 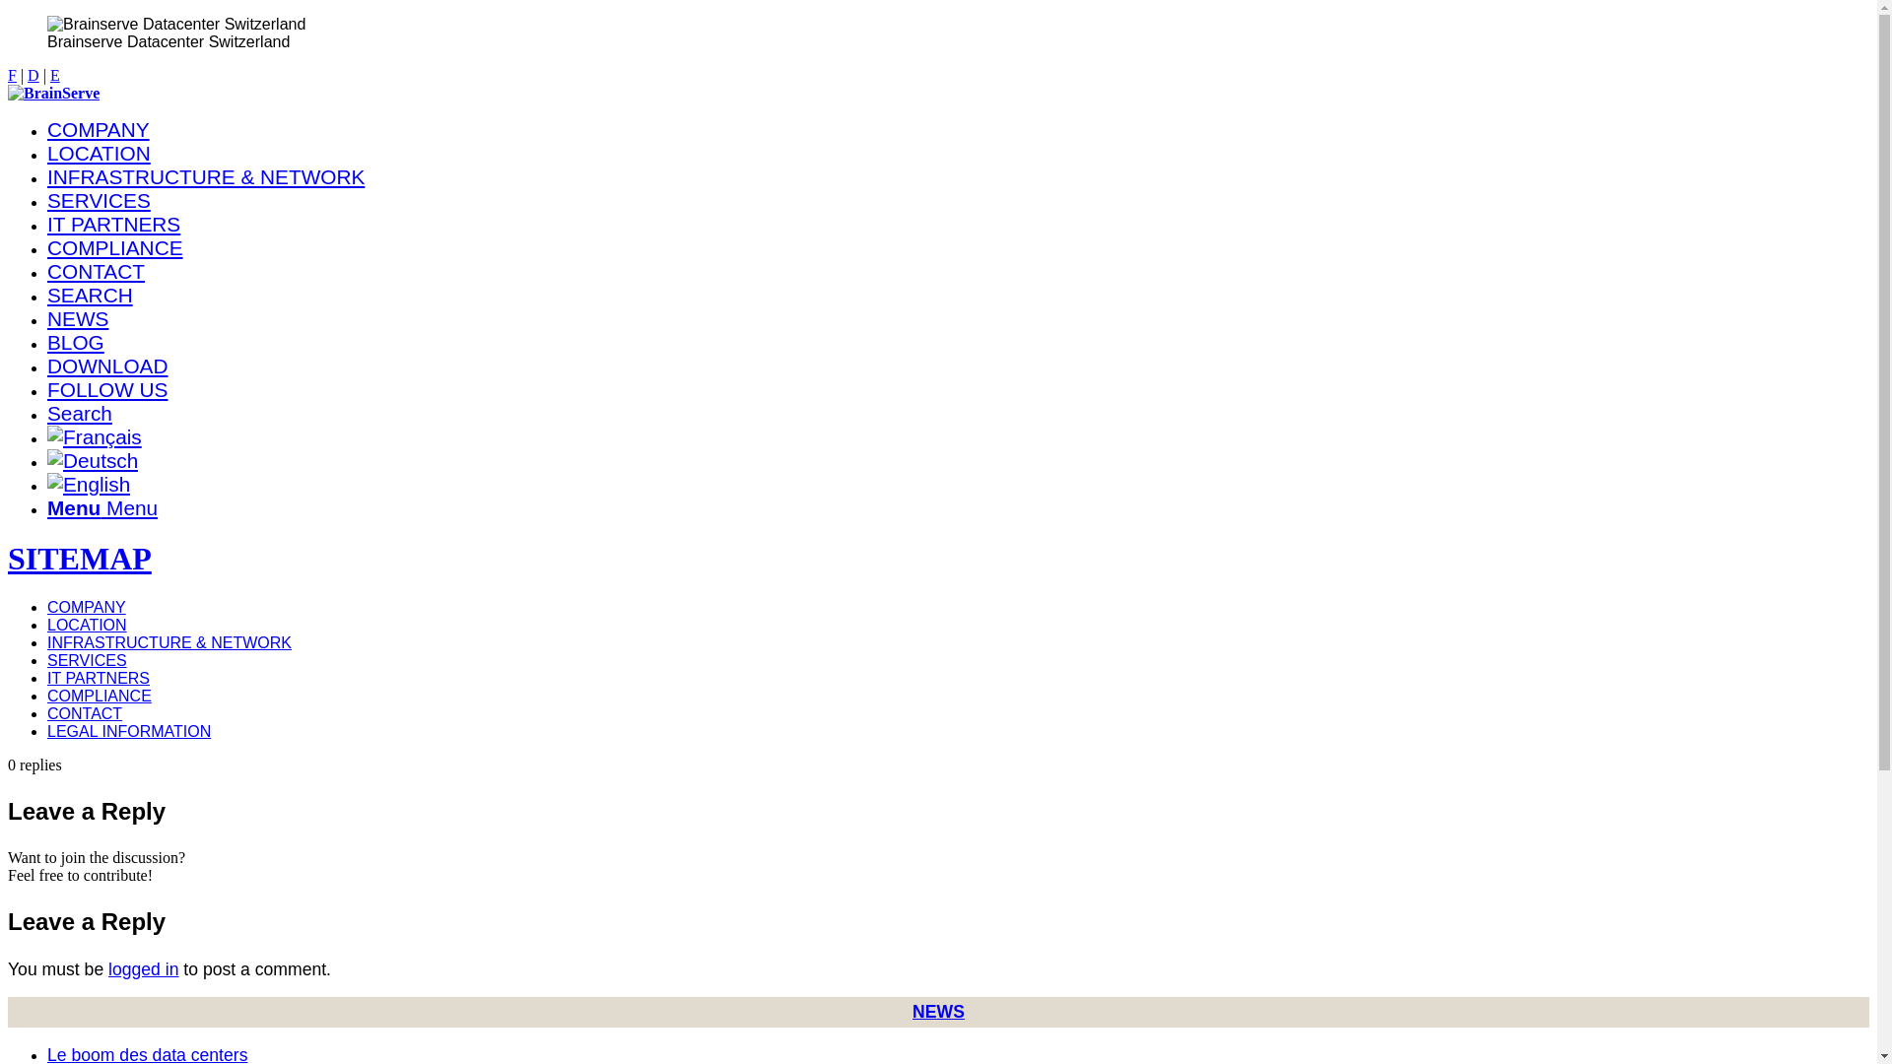 What do you see at coordinates (169, 642) in the screenshot?
I see `INFRASTRUCTURE & NETWORK` at bounding box center [169, 642].